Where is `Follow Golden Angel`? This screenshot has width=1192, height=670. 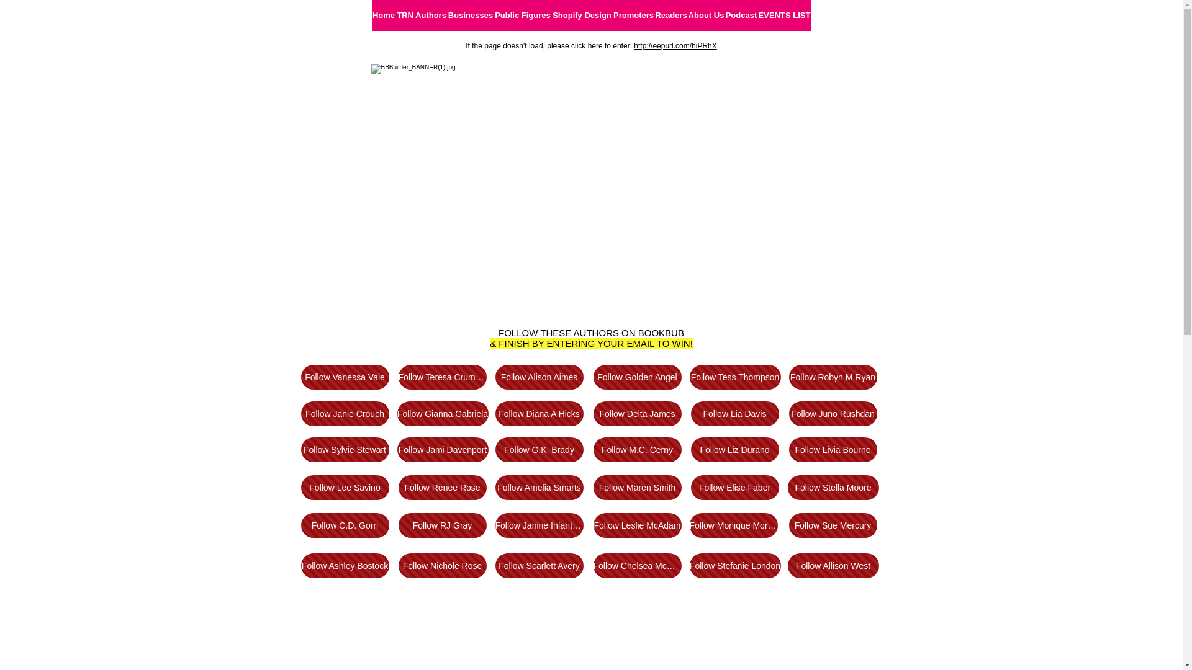
Follow Golden Angel is located at coordinates (638, 377).